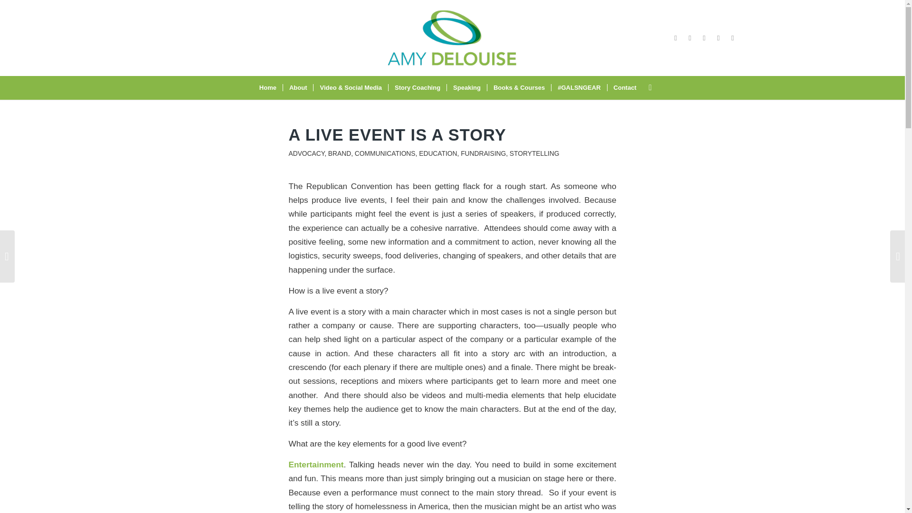 This screenshot has width=912, height=513. I want to click on FUNDRAISING, so click(483, 153).